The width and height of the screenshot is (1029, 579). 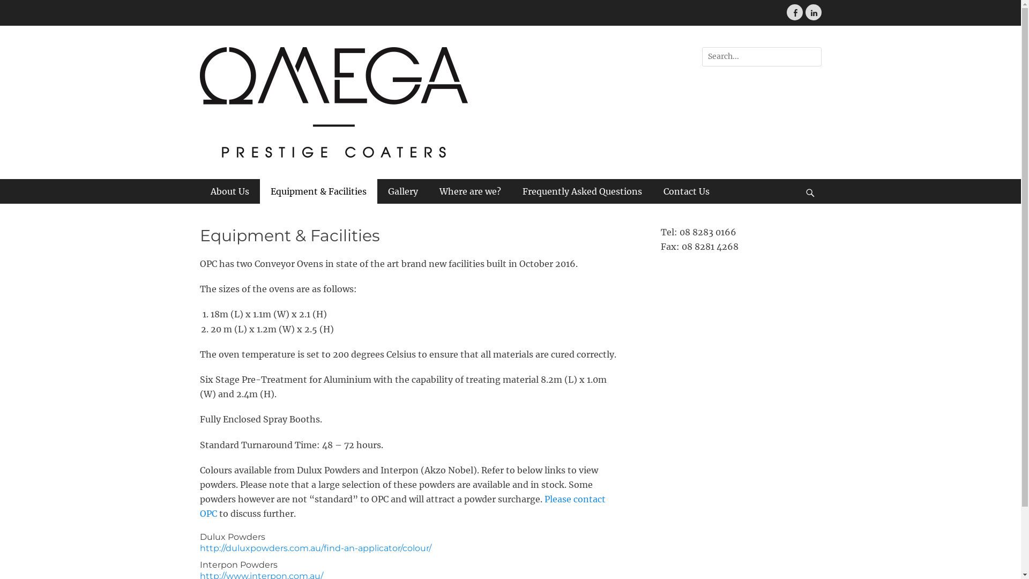 I want to click on Contact Us, so click(x=687, y=191).